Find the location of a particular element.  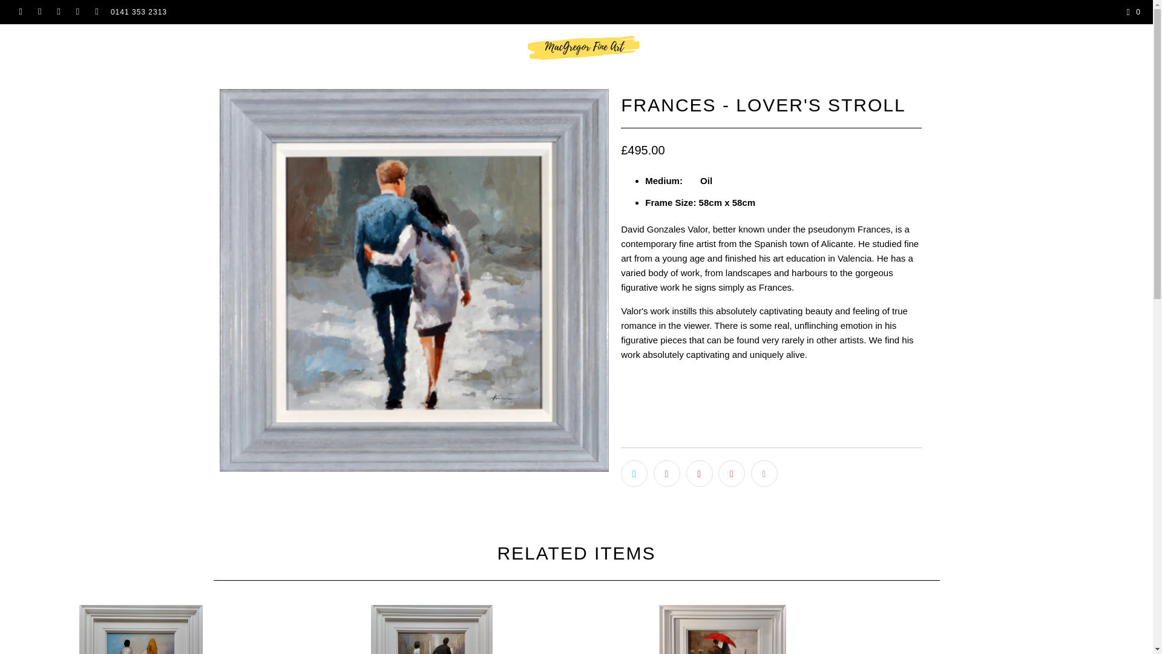

ARTISTS AT A GLANCE is located at coordinates (237, 45).